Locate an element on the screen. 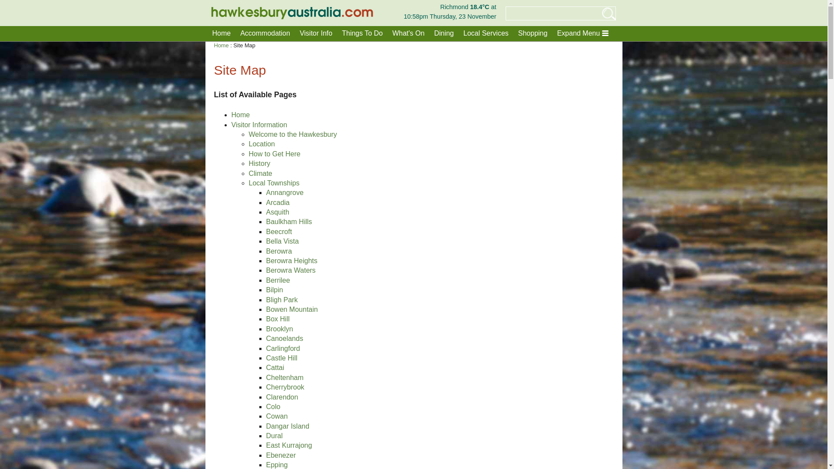 The height and width of the screenshot is (469, 834). Visitor Information is located at coordinates (259, 125).